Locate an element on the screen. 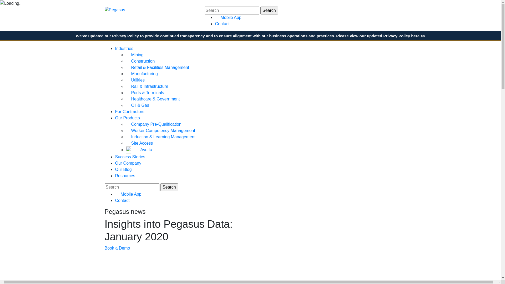 Image resolution: width=505 pixels, height=284 pixels. Worker Competency Management is located at coordinates (160, 130).